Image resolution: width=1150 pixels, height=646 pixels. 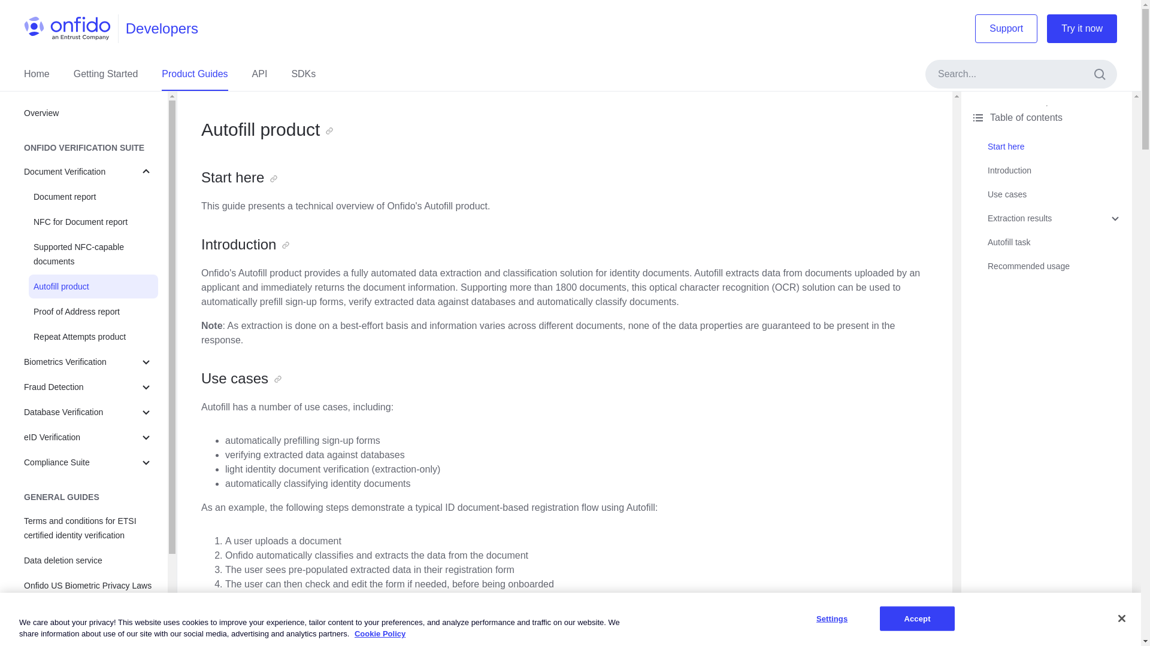 What do you see at coordinates (89, 362) in the screenshot?
I see `Biometrics Verification` at bounding box center [89, 362].